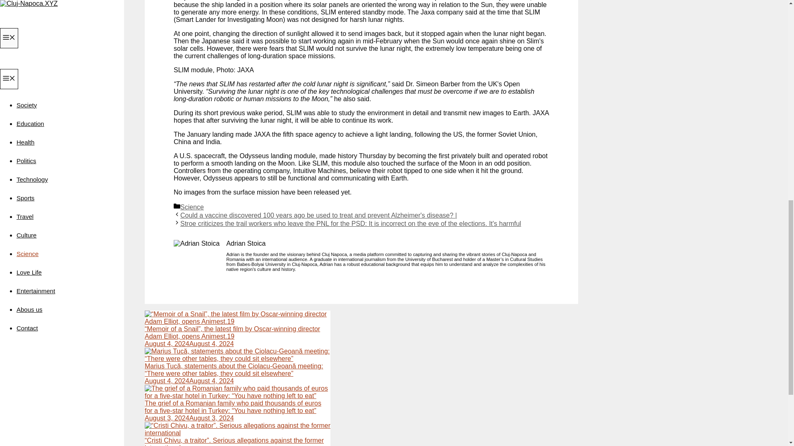  I want to click on August 4, 2024August 4, 2024, so click(189, 344).